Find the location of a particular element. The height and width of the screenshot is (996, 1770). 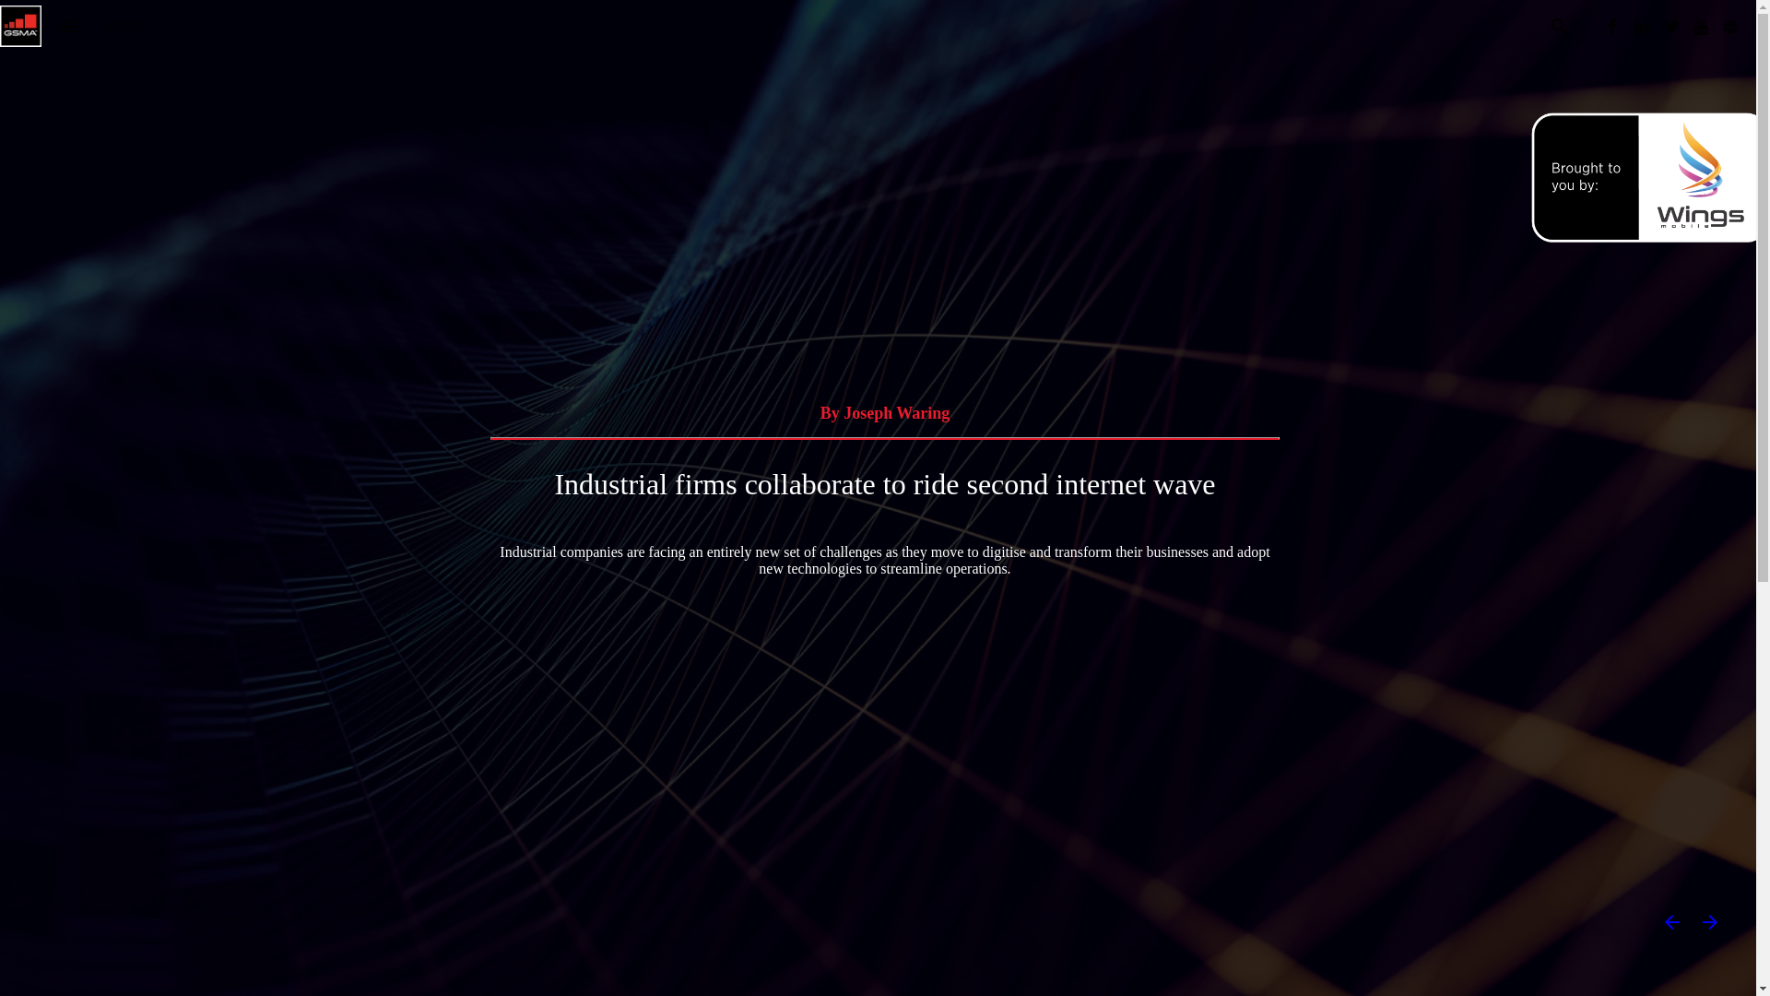

Facebook is located at coordinates (1611, 26).